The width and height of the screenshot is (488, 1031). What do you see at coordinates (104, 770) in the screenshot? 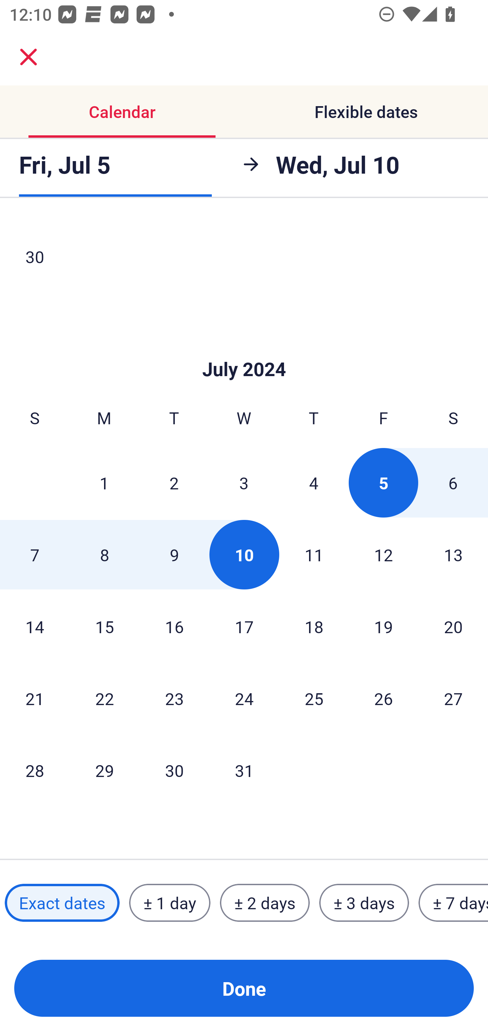
I see `29 Monday, July 29, 2024` at bounding box center [104, 770].